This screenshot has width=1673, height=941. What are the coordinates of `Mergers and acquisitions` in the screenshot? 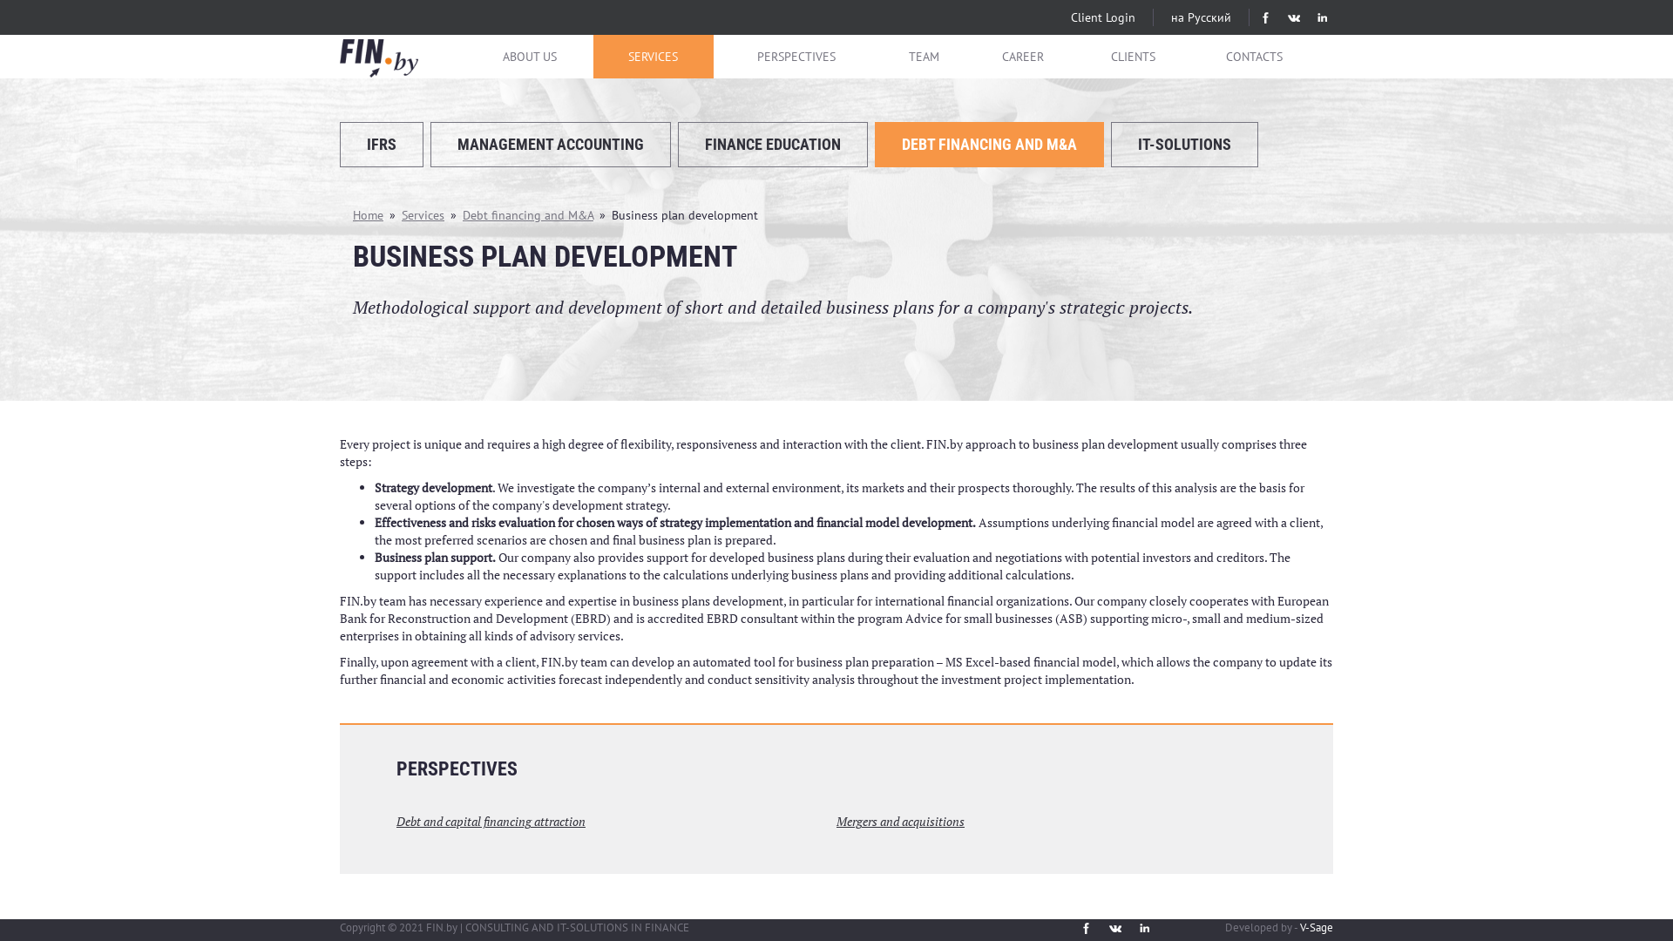 It's located at (901, 821).